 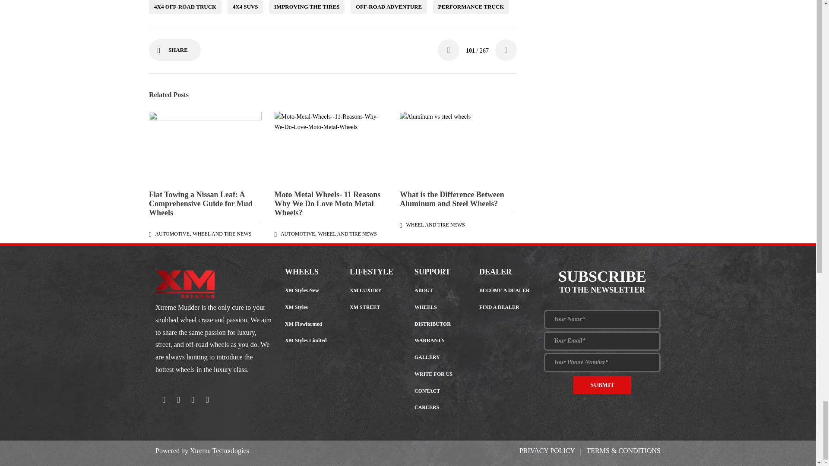 I want to click on SUBMIT, so click(x=602, y=385).